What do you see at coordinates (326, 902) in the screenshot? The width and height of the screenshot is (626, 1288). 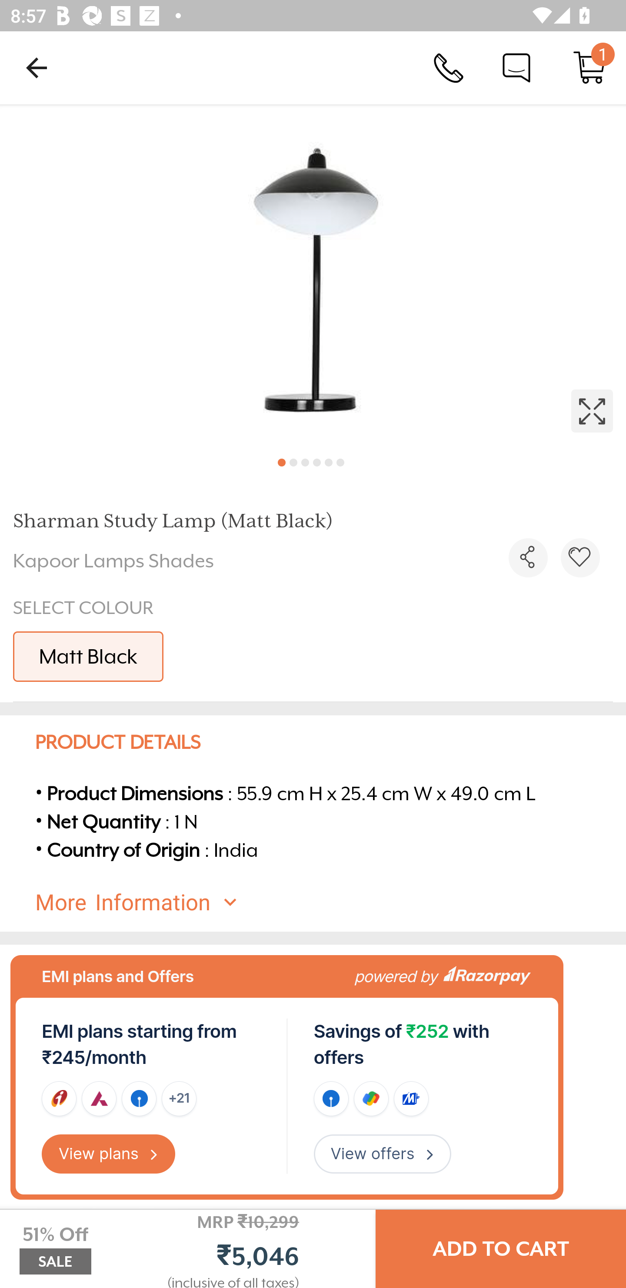 I see `More Information ` at bounding box center [326, 902].